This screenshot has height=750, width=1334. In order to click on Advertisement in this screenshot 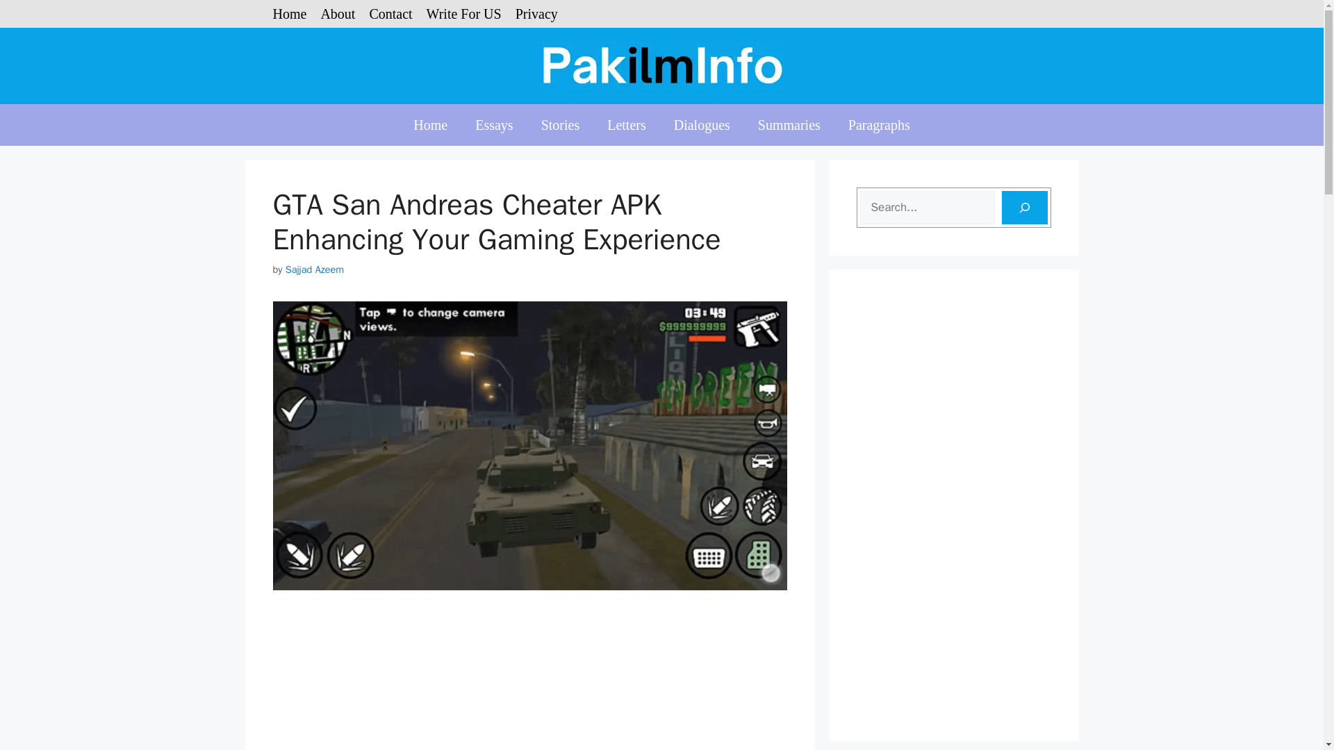, I will do `click(529, 682)`.